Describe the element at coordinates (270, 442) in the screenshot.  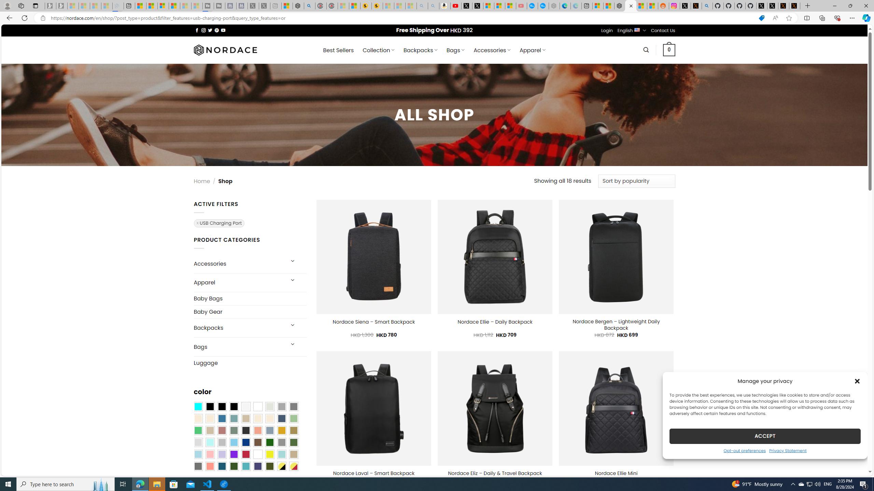
I see `Dark Green` at that location.